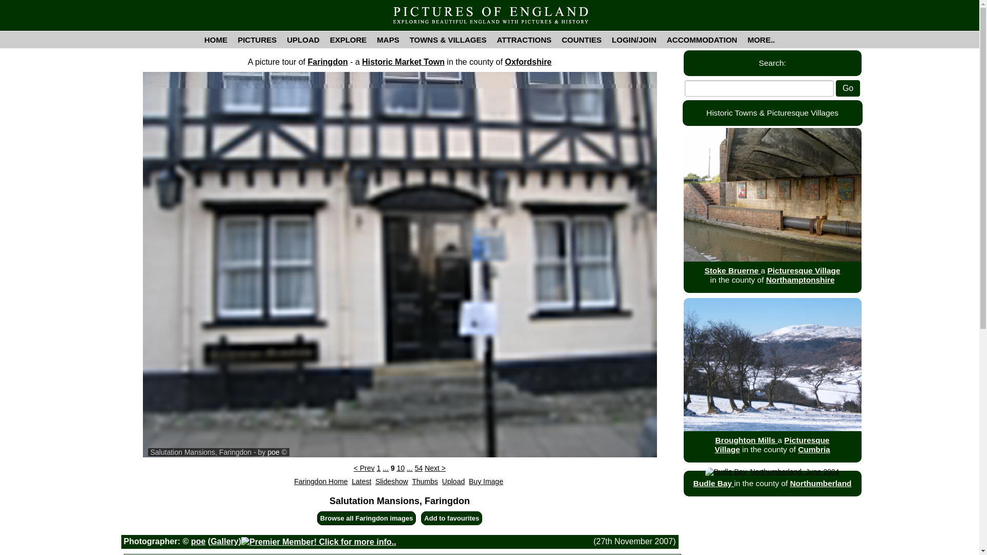 The image size is (987, 555). Describe the element at coordinates (581, 39) in the screenshot. I see `COUNTIES` at that location.